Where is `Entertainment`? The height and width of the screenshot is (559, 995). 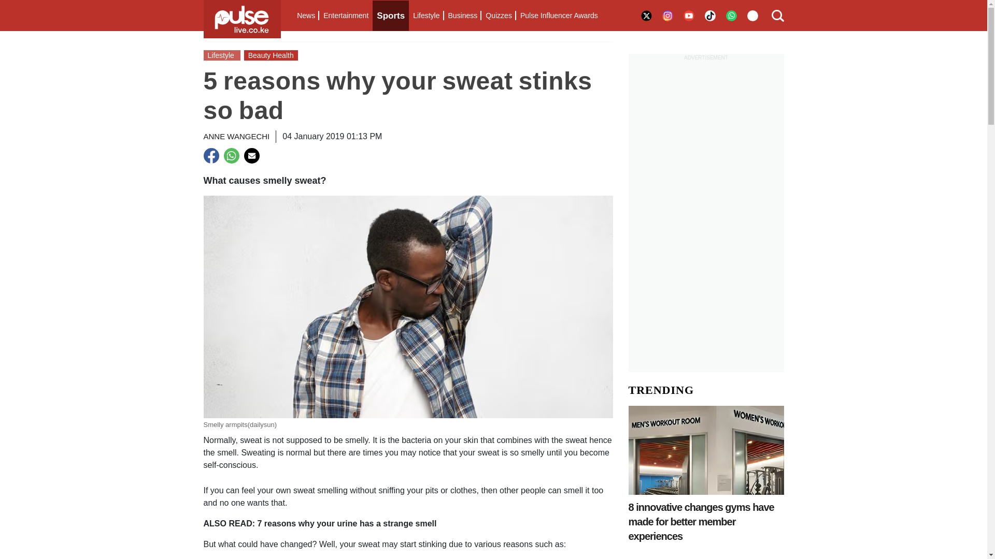
Entertainment is located at coordinates (346, 16).